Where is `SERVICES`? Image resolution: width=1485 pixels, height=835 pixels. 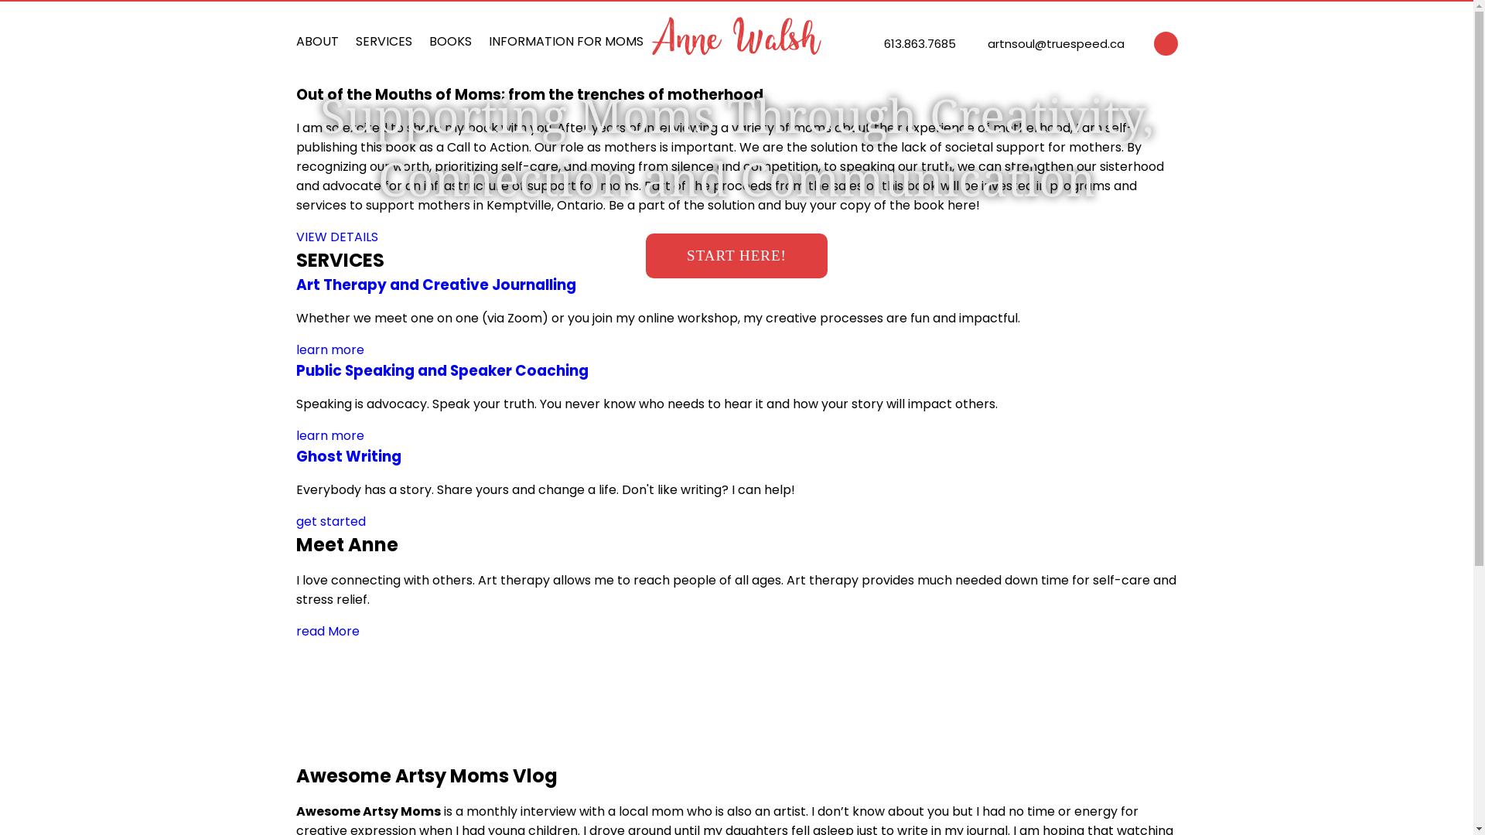 SERVICES is located at coordinates (384, 49).